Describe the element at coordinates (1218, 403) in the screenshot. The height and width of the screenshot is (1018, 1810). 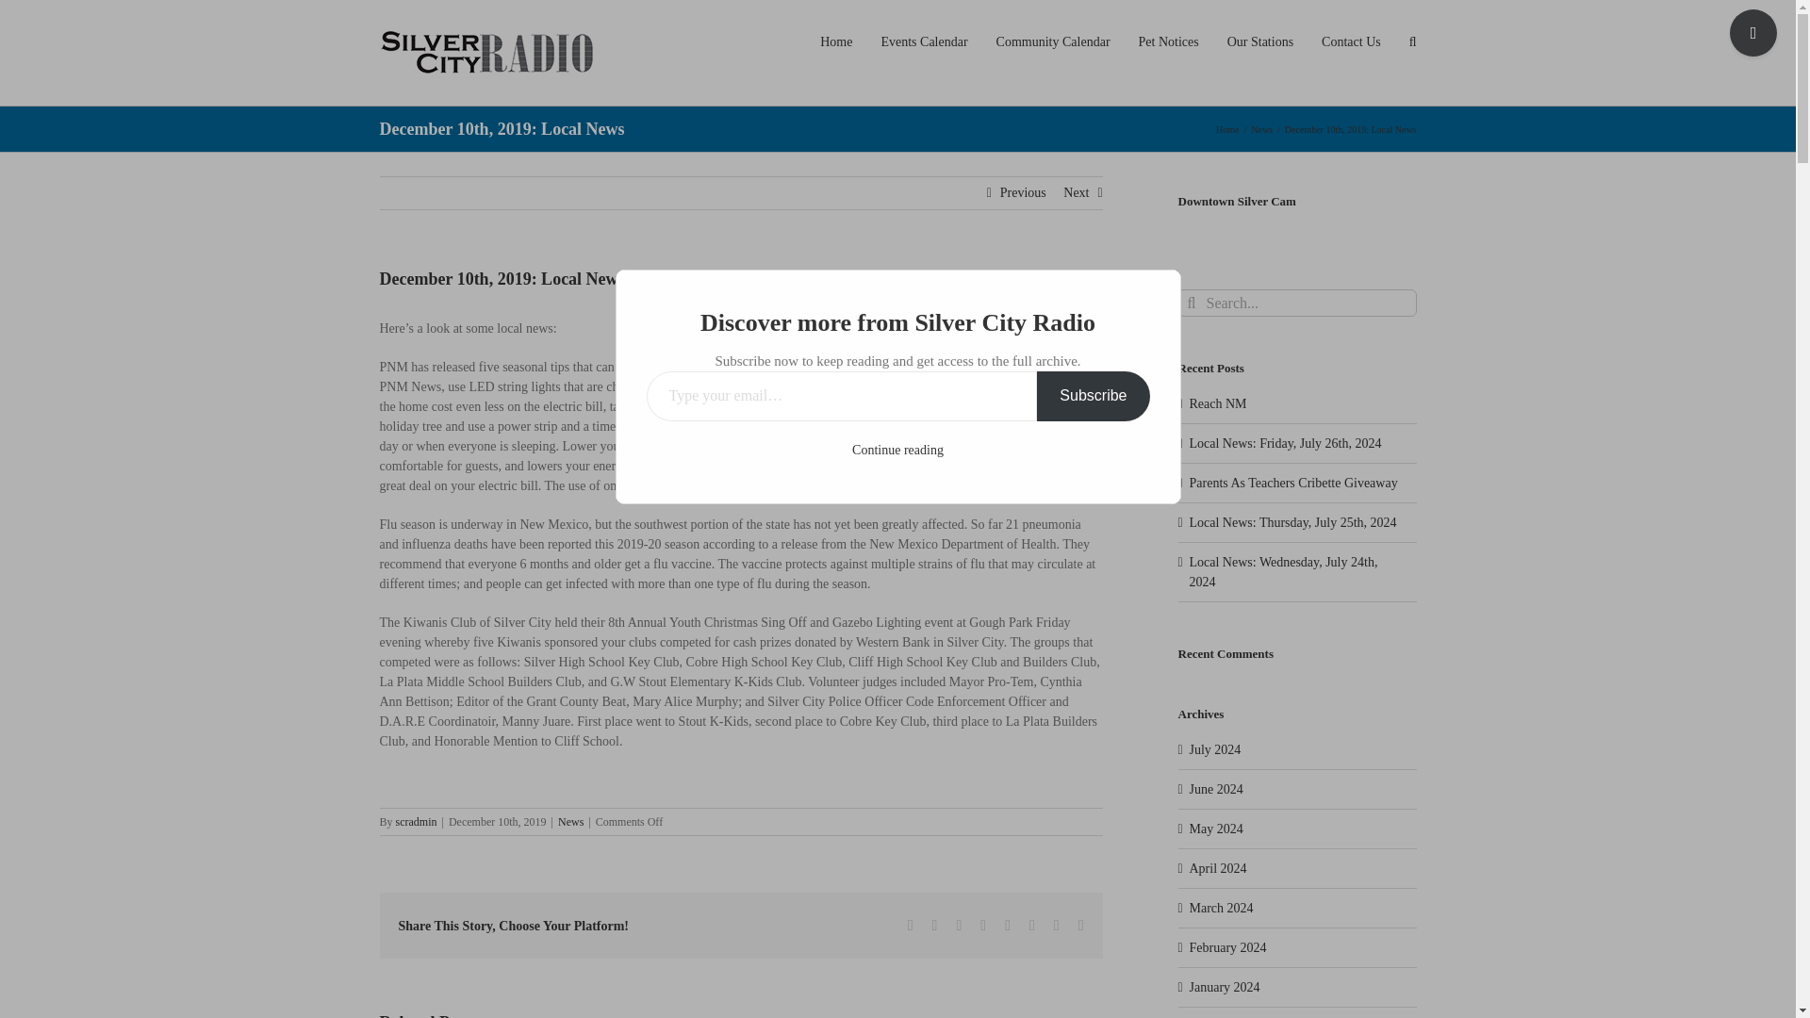
I see `Reach NM` at that location.